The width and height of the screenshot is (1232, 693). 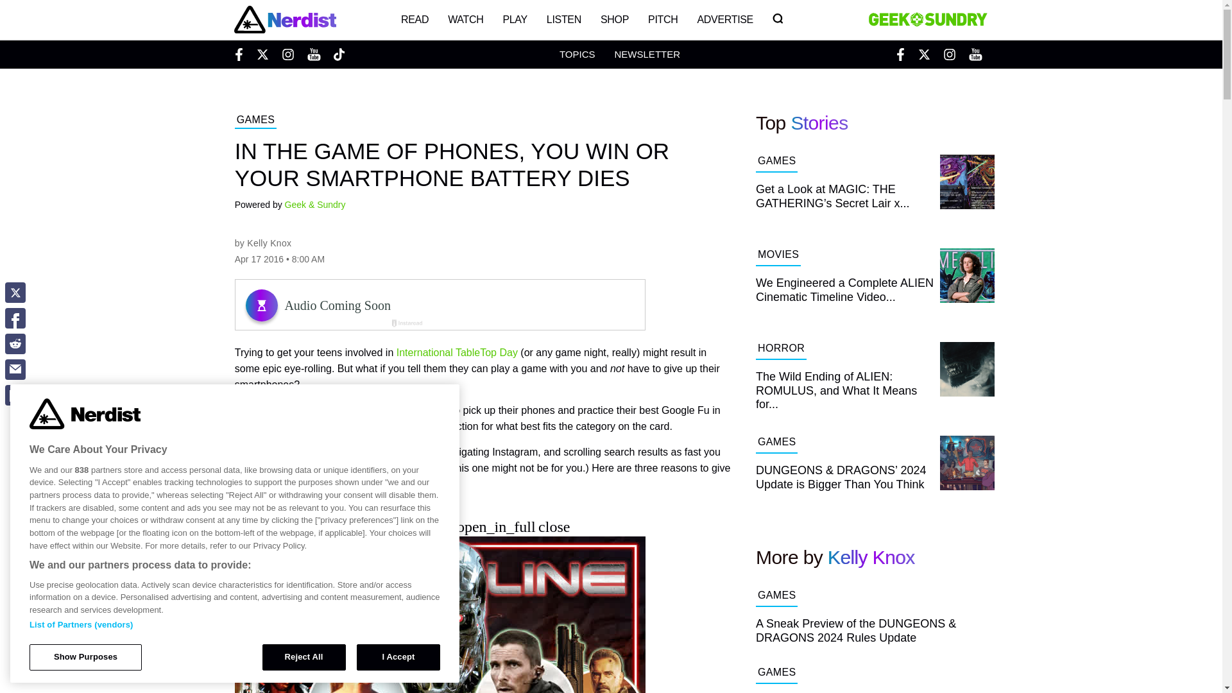 I want to click on TOPICS, so click(x=577, y=54).